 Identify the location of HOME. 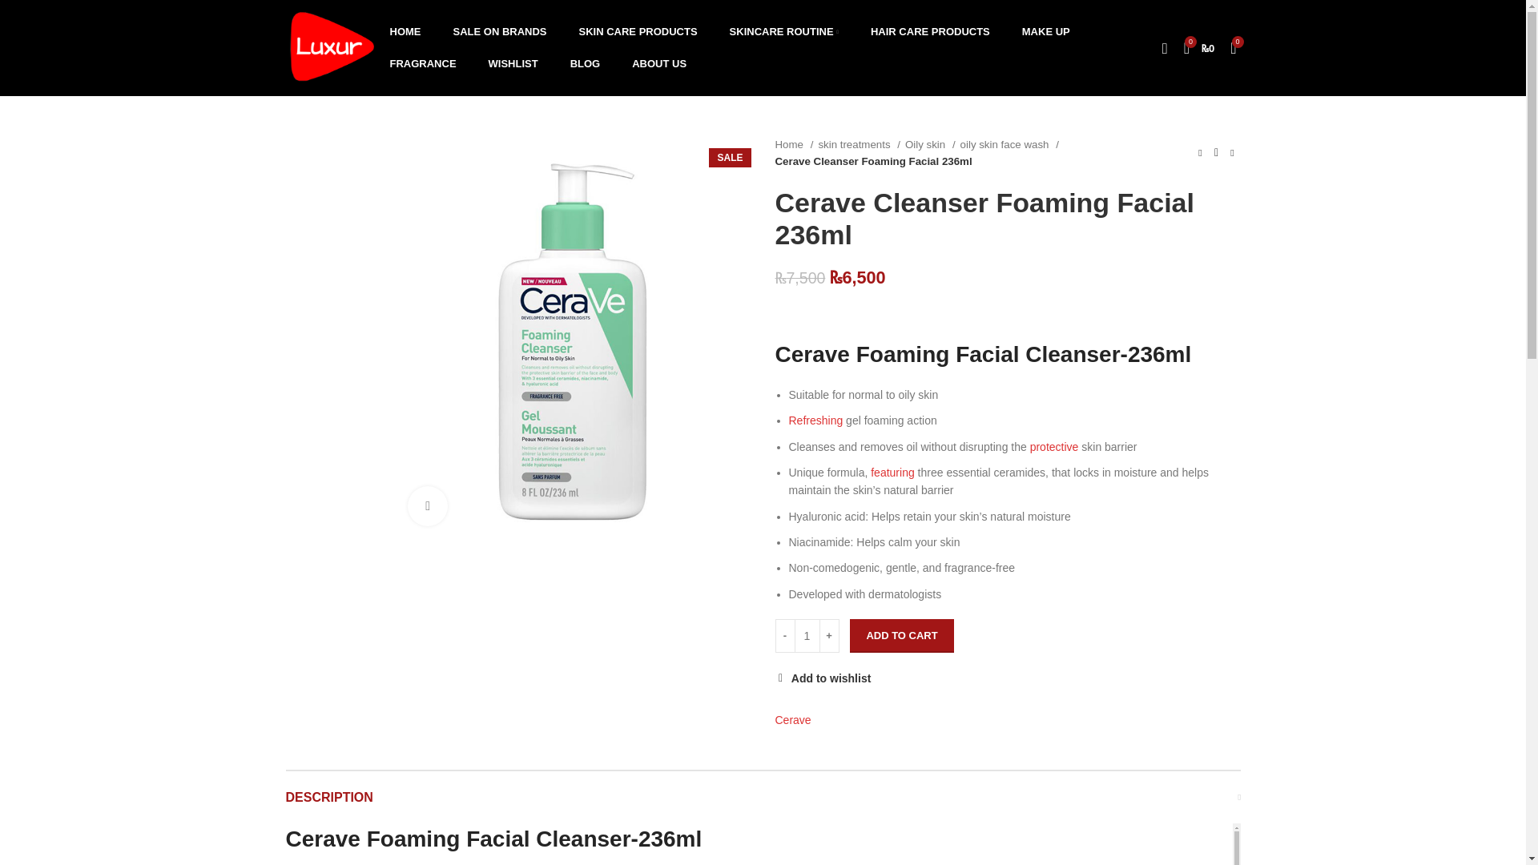
(405, 32).